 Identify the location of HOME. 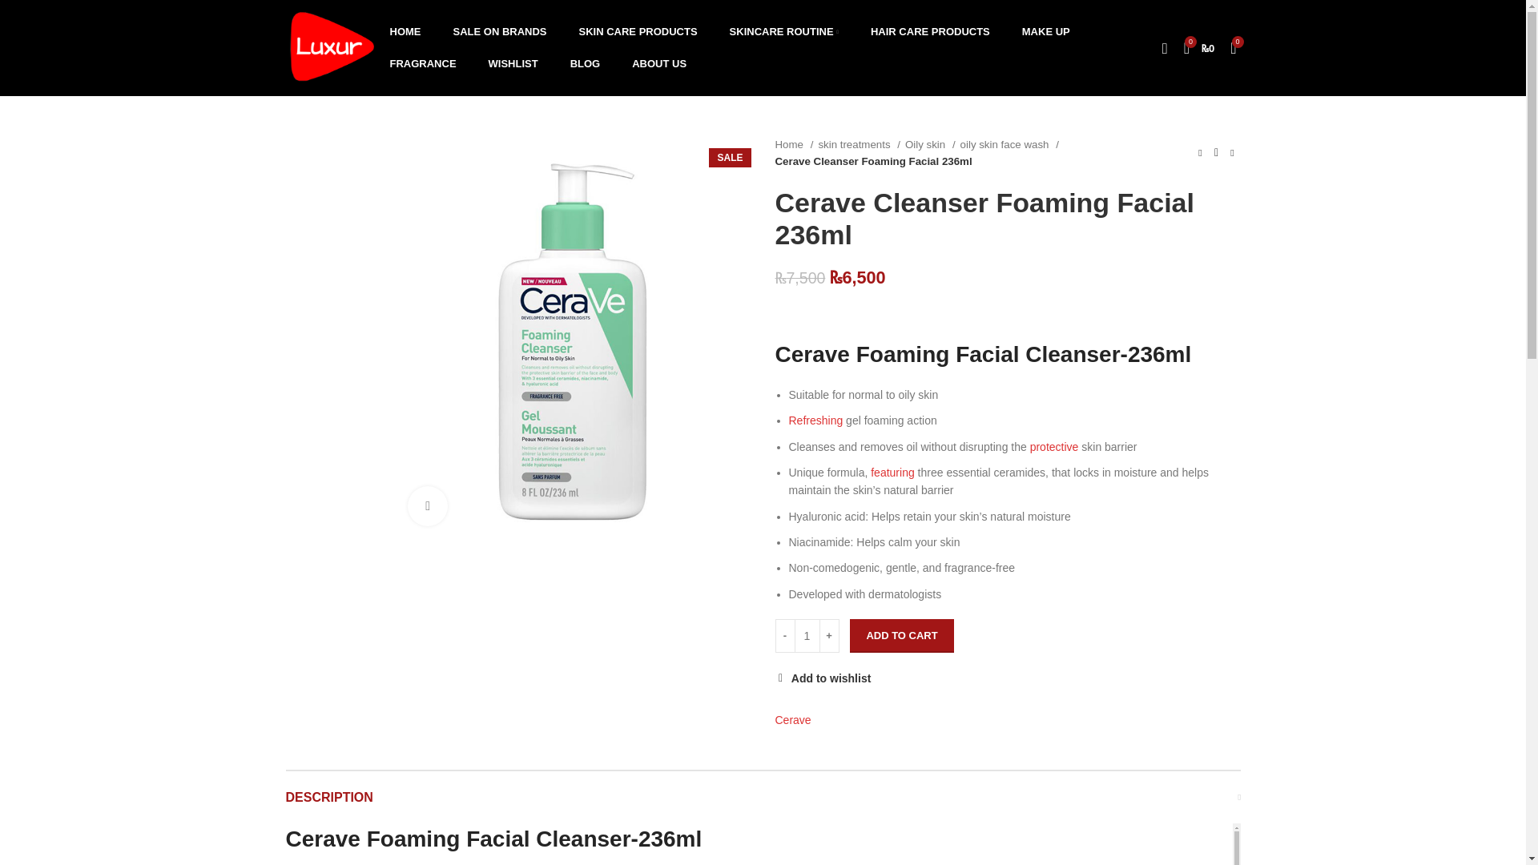
(405, 32).